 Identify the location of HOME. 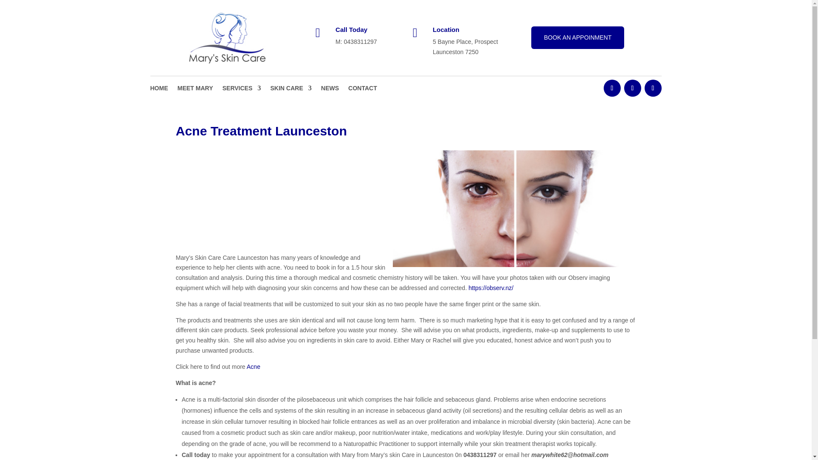
(158, 89).